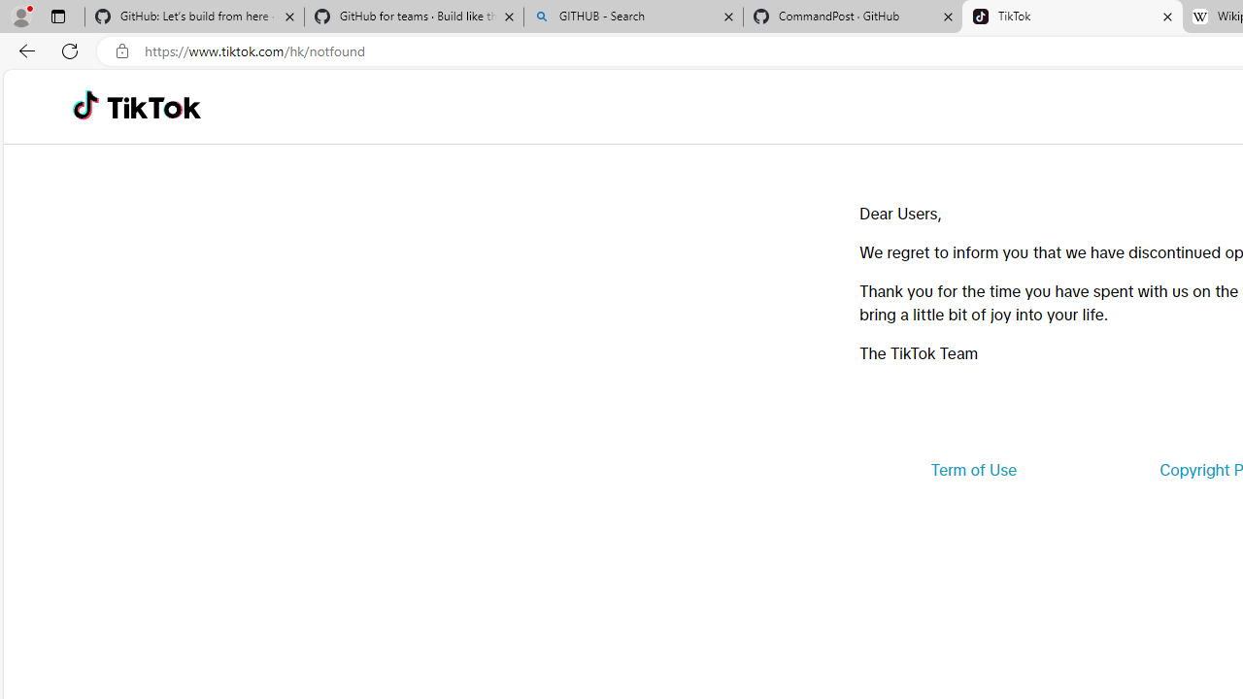 This screenshot has height=699, width=1243. I want to click on TikTok, so click(153, 107).